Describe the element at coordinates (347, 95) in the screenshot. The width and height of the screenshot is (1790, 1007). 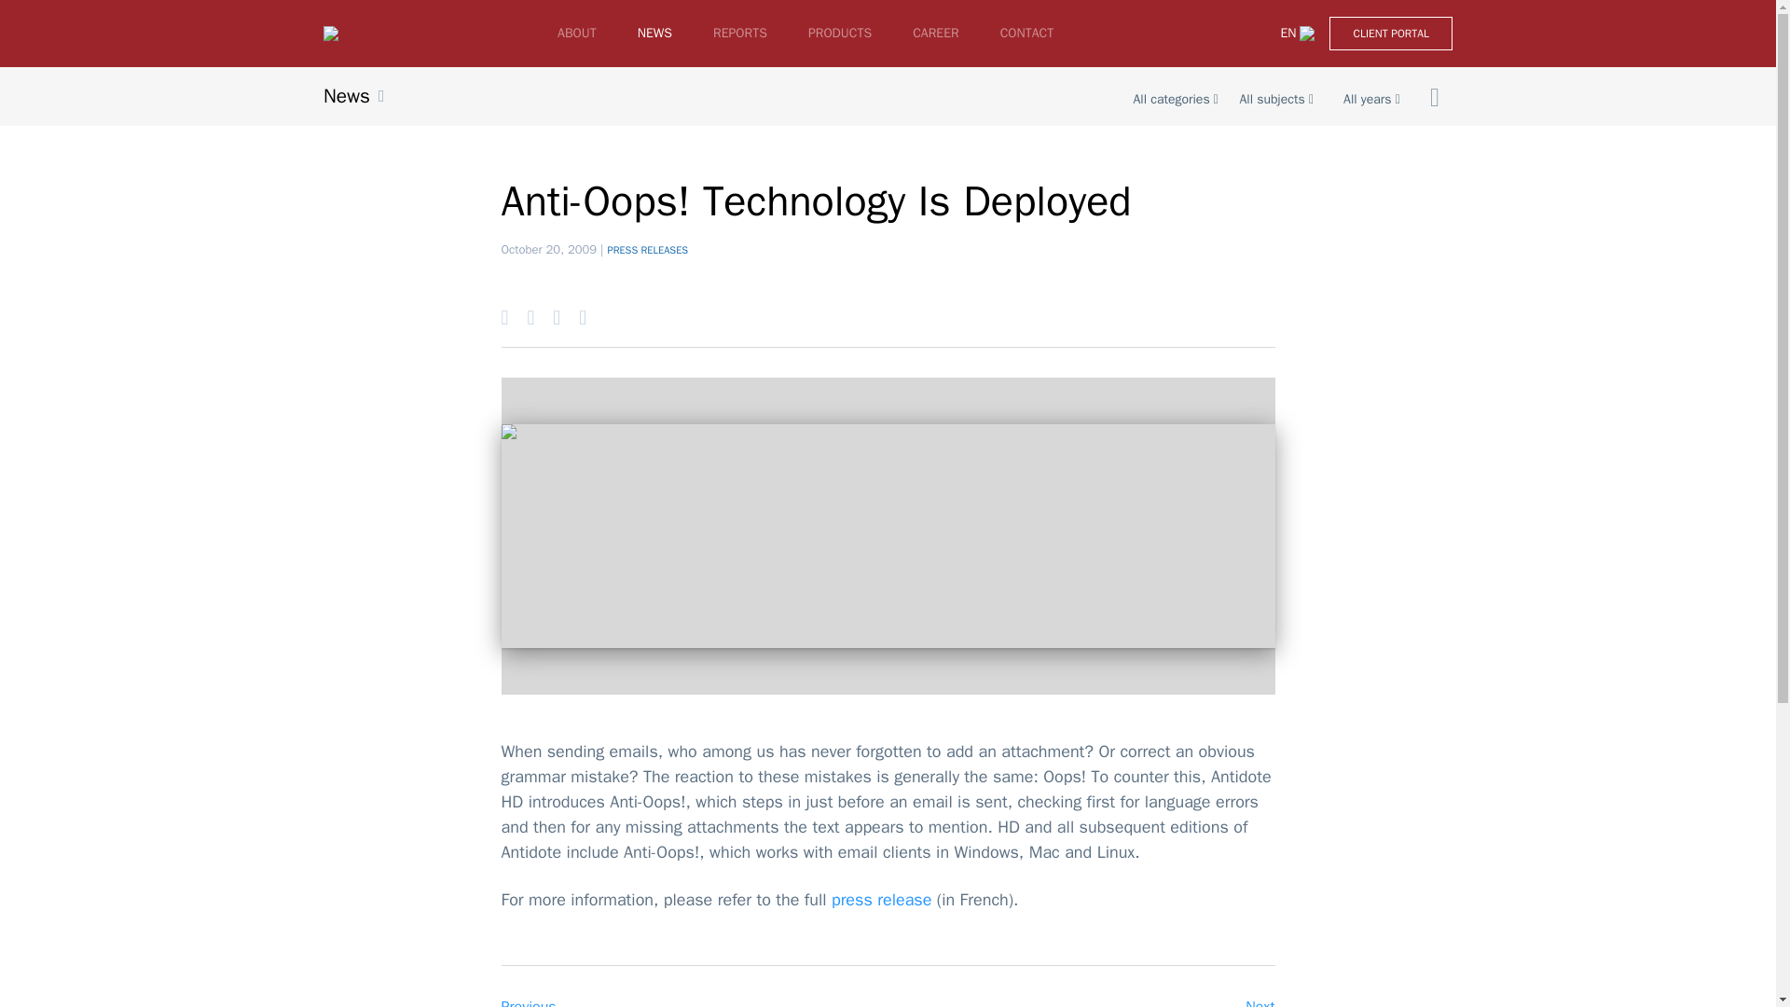
I see `News` at that location.